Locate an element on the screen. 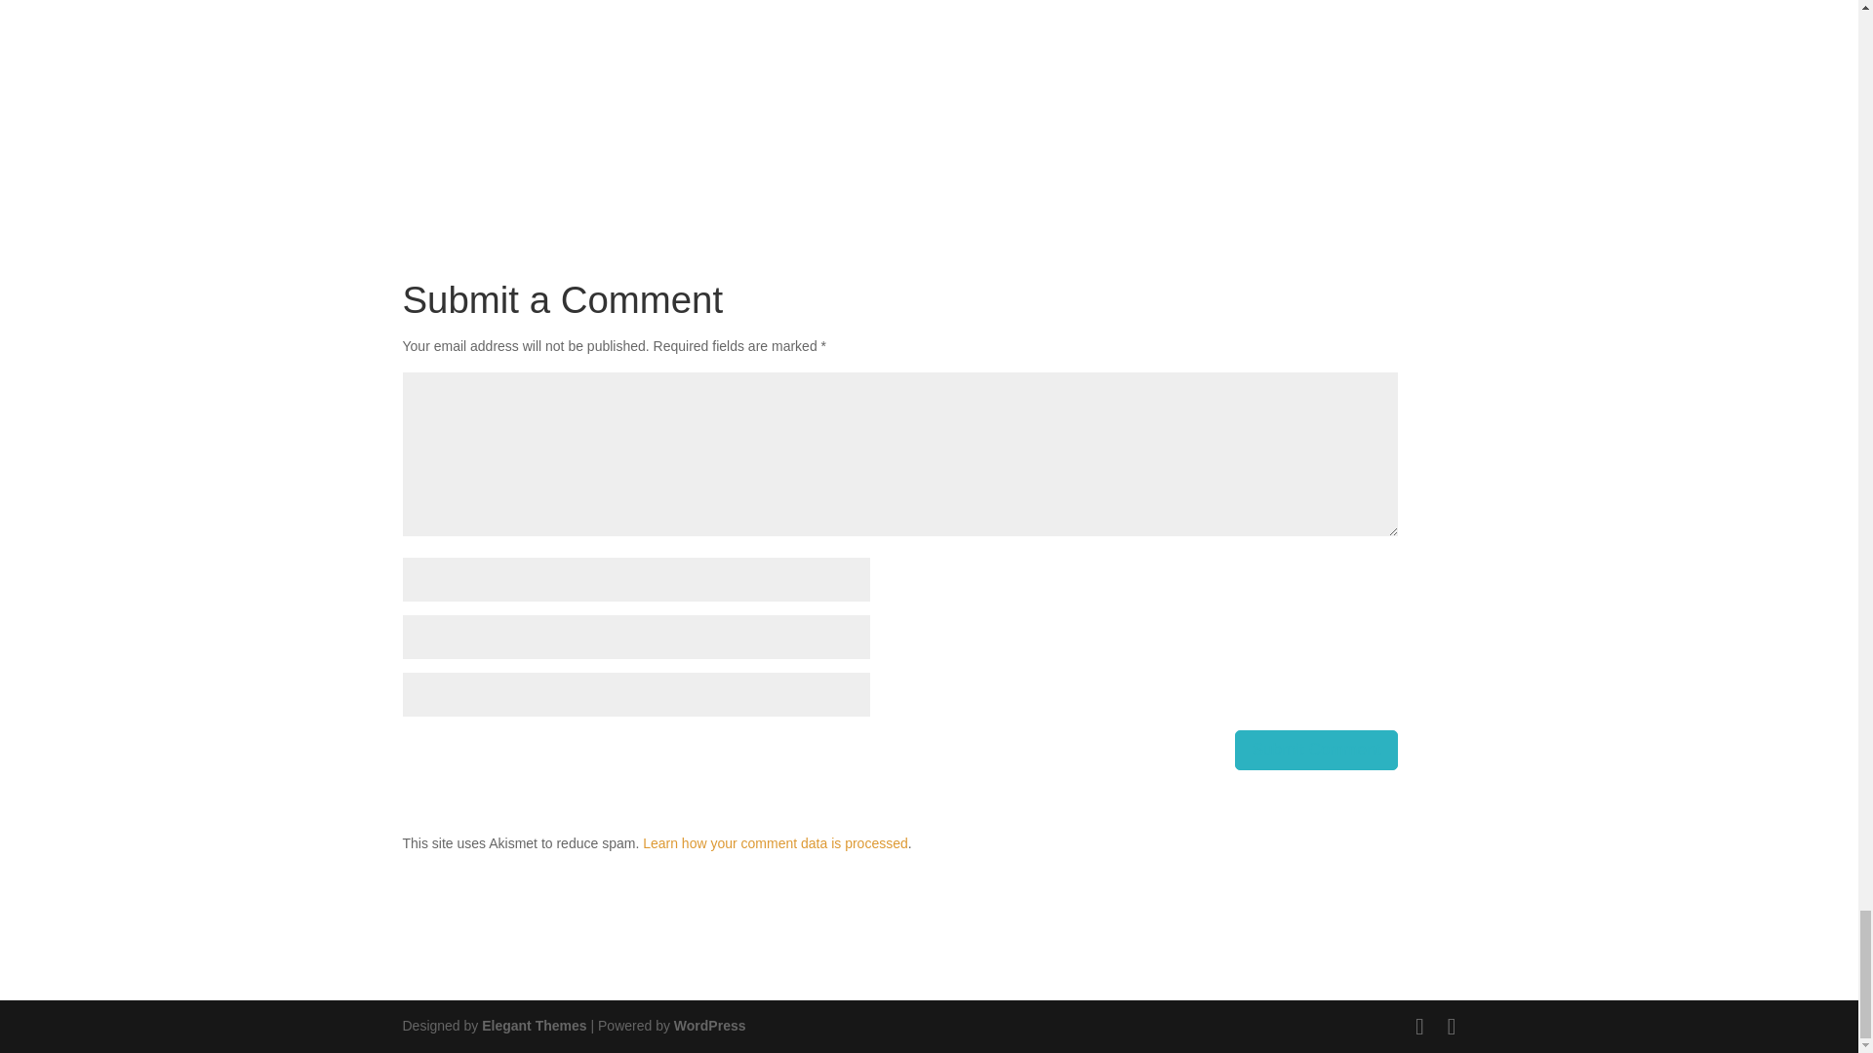  Premium WordPress Themes is located at coordinates (533, 1026).